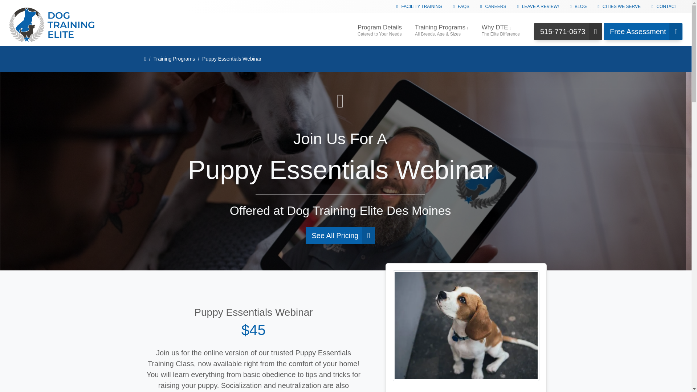 Image resolution: width=697 pixels, height=392 pixels. I want to click on BLOG, so click(493, 6).